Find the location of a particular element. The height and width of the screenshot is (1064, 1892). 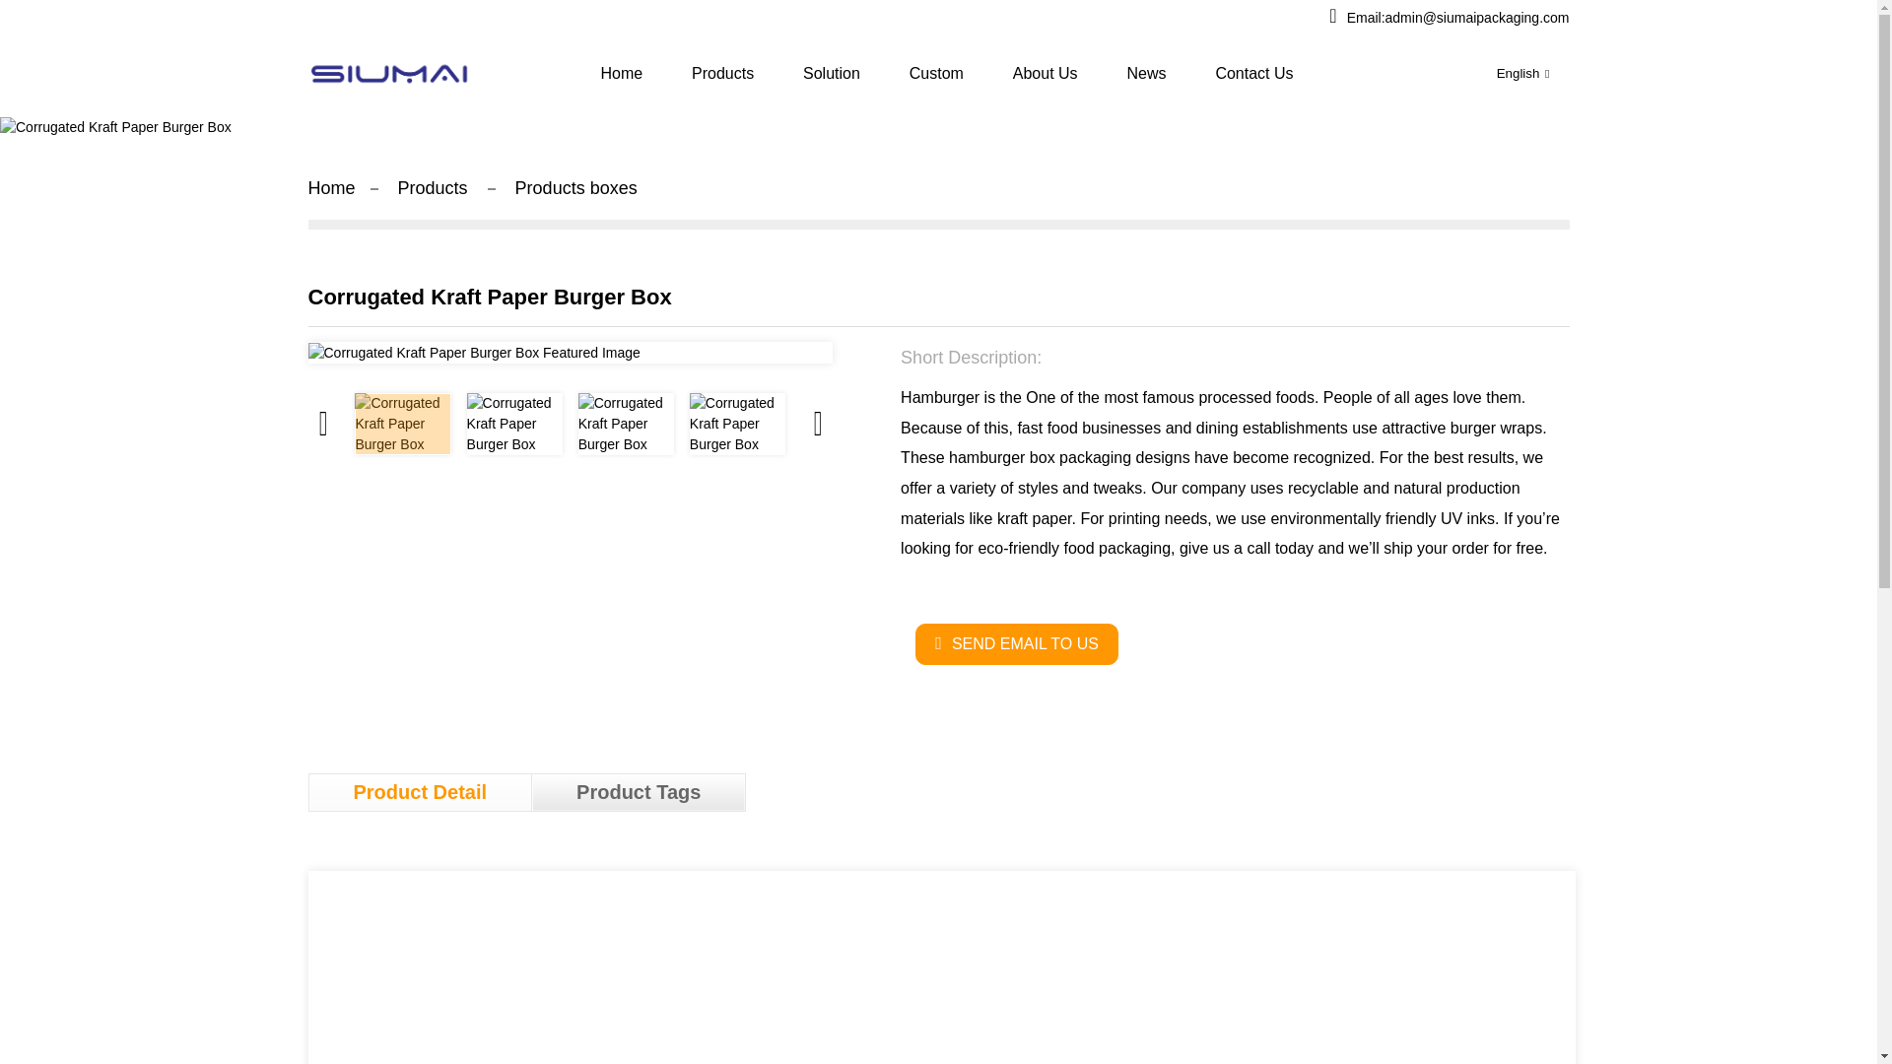

English is located at coordinates (1507, 73).